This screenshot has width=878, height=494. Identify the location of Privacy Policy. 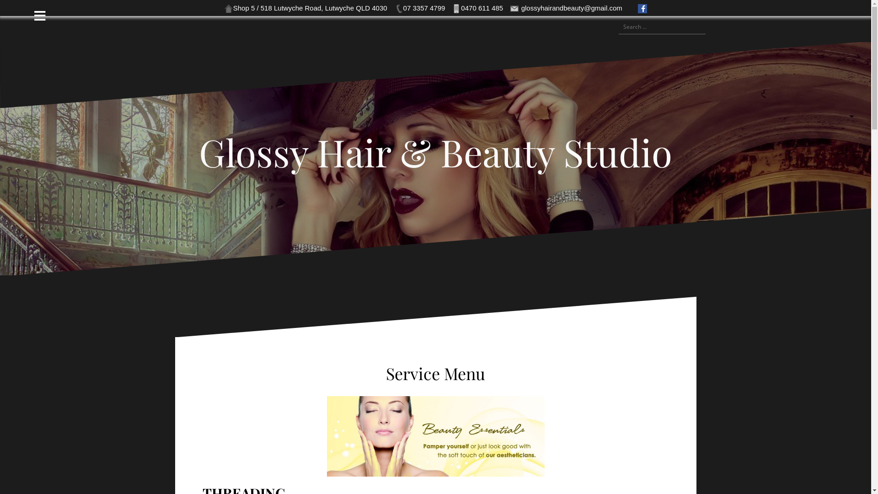
(596, 27).